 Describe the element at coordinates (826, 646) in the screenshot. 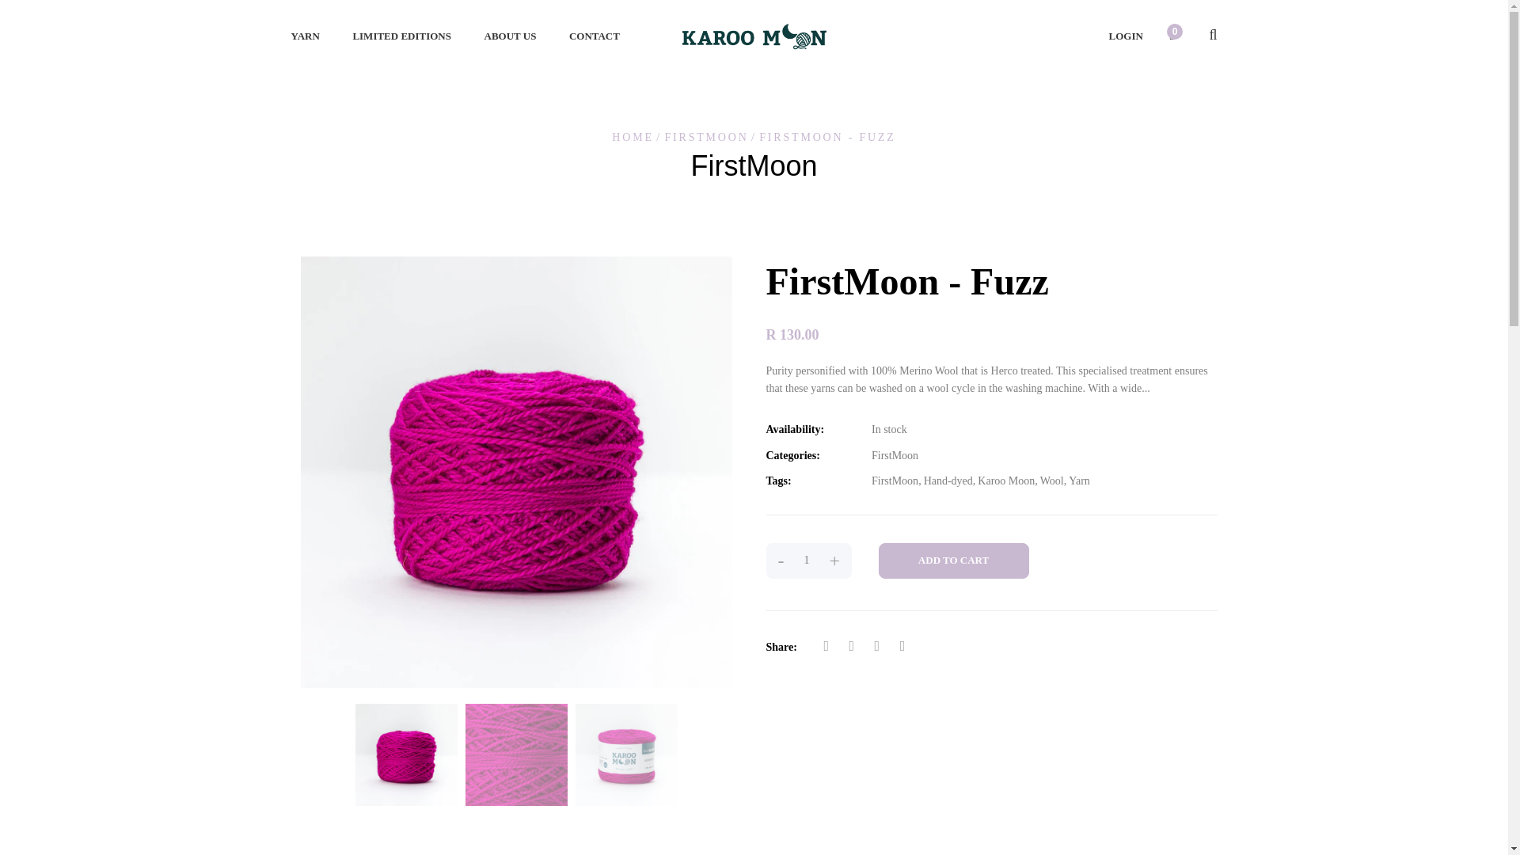

I see `Share this post on Facebook` at that location.